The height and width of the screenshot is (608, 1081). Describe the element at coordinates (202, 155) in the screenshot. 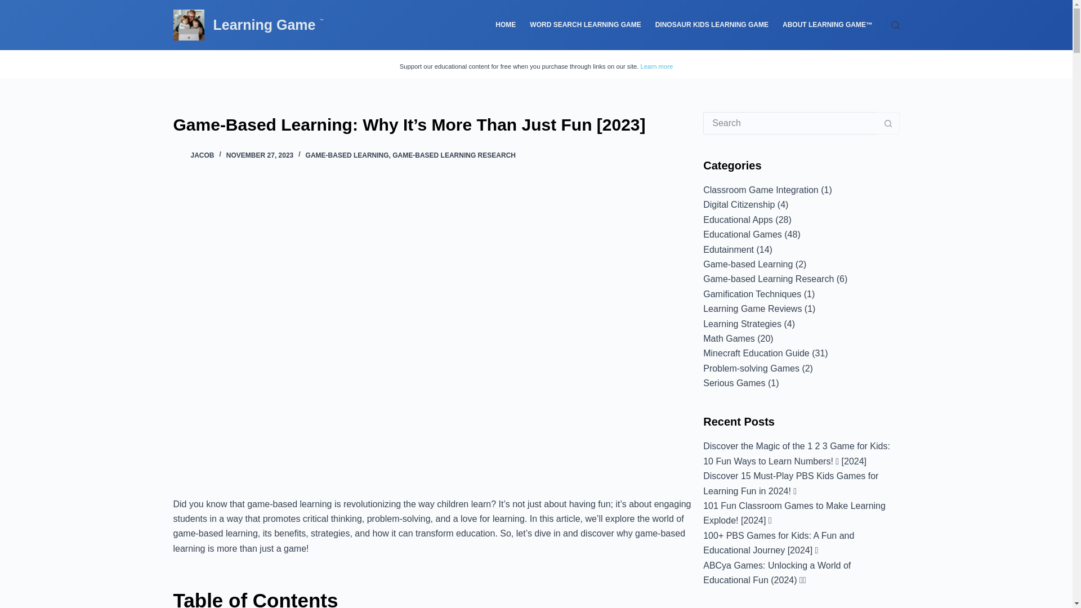

I see `JACOB` at that location.